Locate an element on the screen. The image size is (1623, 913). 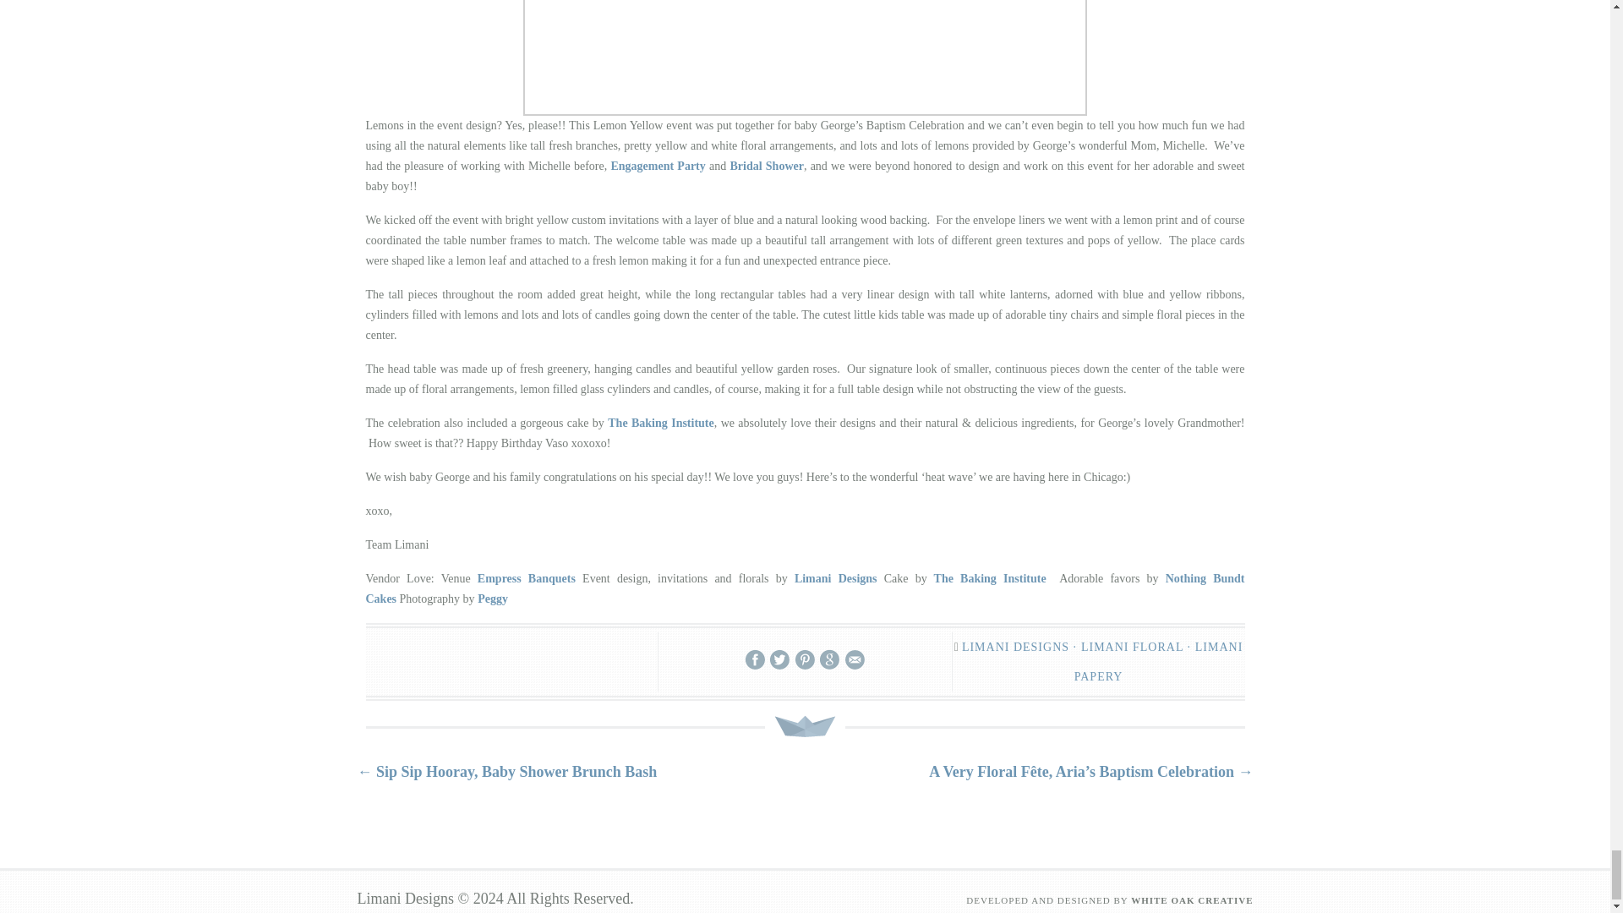
The Baking Institute  is located at coordinates (990, 578).